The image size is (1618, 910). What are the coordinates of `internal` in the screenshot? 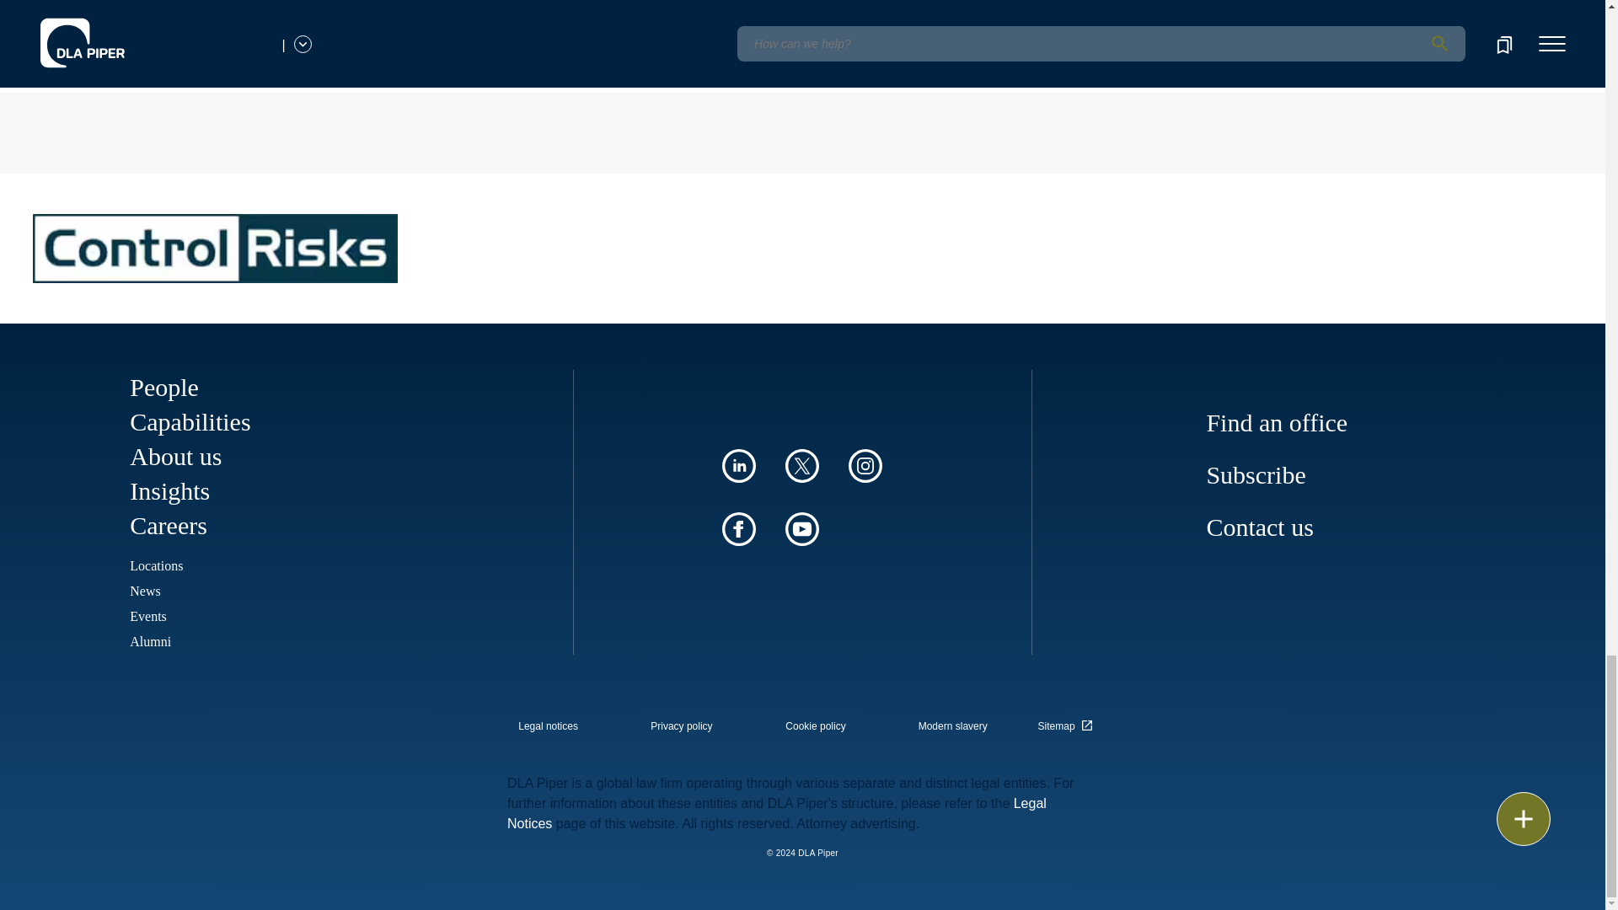 It's located at (681, 726).